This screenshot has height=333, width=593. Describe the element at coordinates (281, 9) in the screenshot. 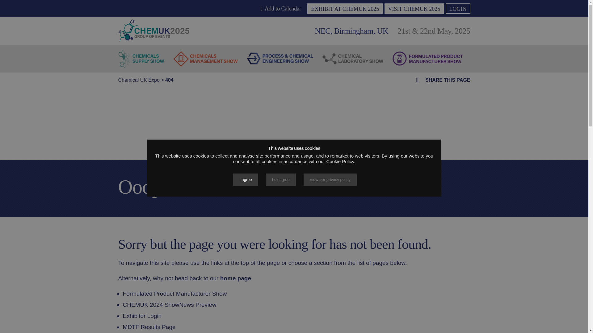

I see `Add to Calendar` at that location.